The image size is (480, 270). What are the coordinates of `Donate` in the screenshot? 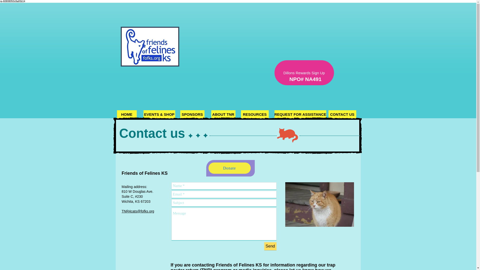 It's located at (229, 168).